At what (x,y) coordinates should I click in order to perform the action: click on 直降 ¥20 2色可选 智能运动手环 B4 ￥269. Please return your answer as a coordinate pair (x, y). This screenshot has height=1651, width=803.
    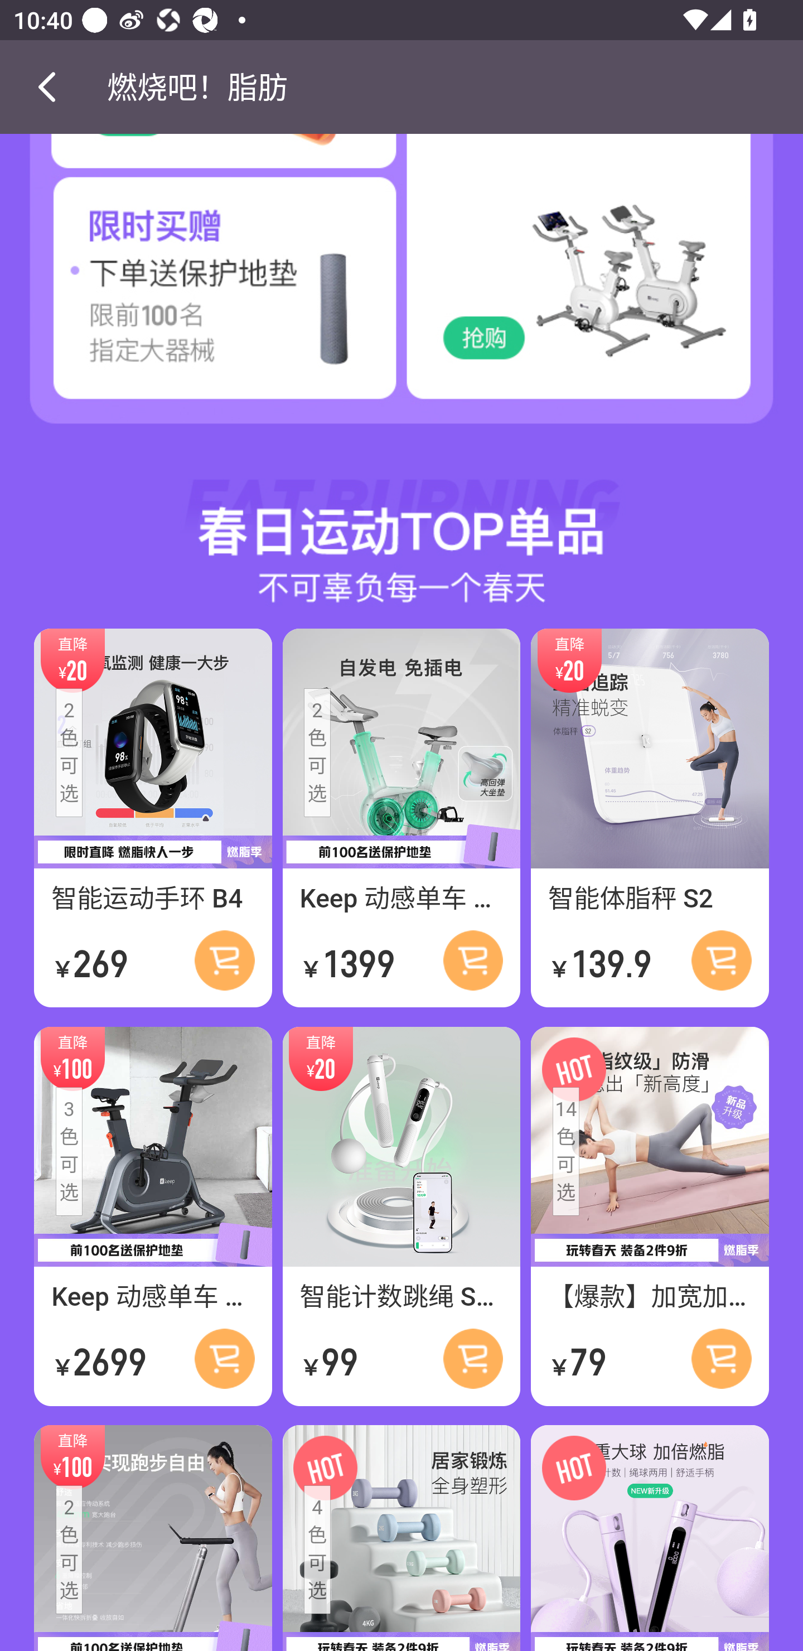
    Looking at the image, I should click on (153, 818).